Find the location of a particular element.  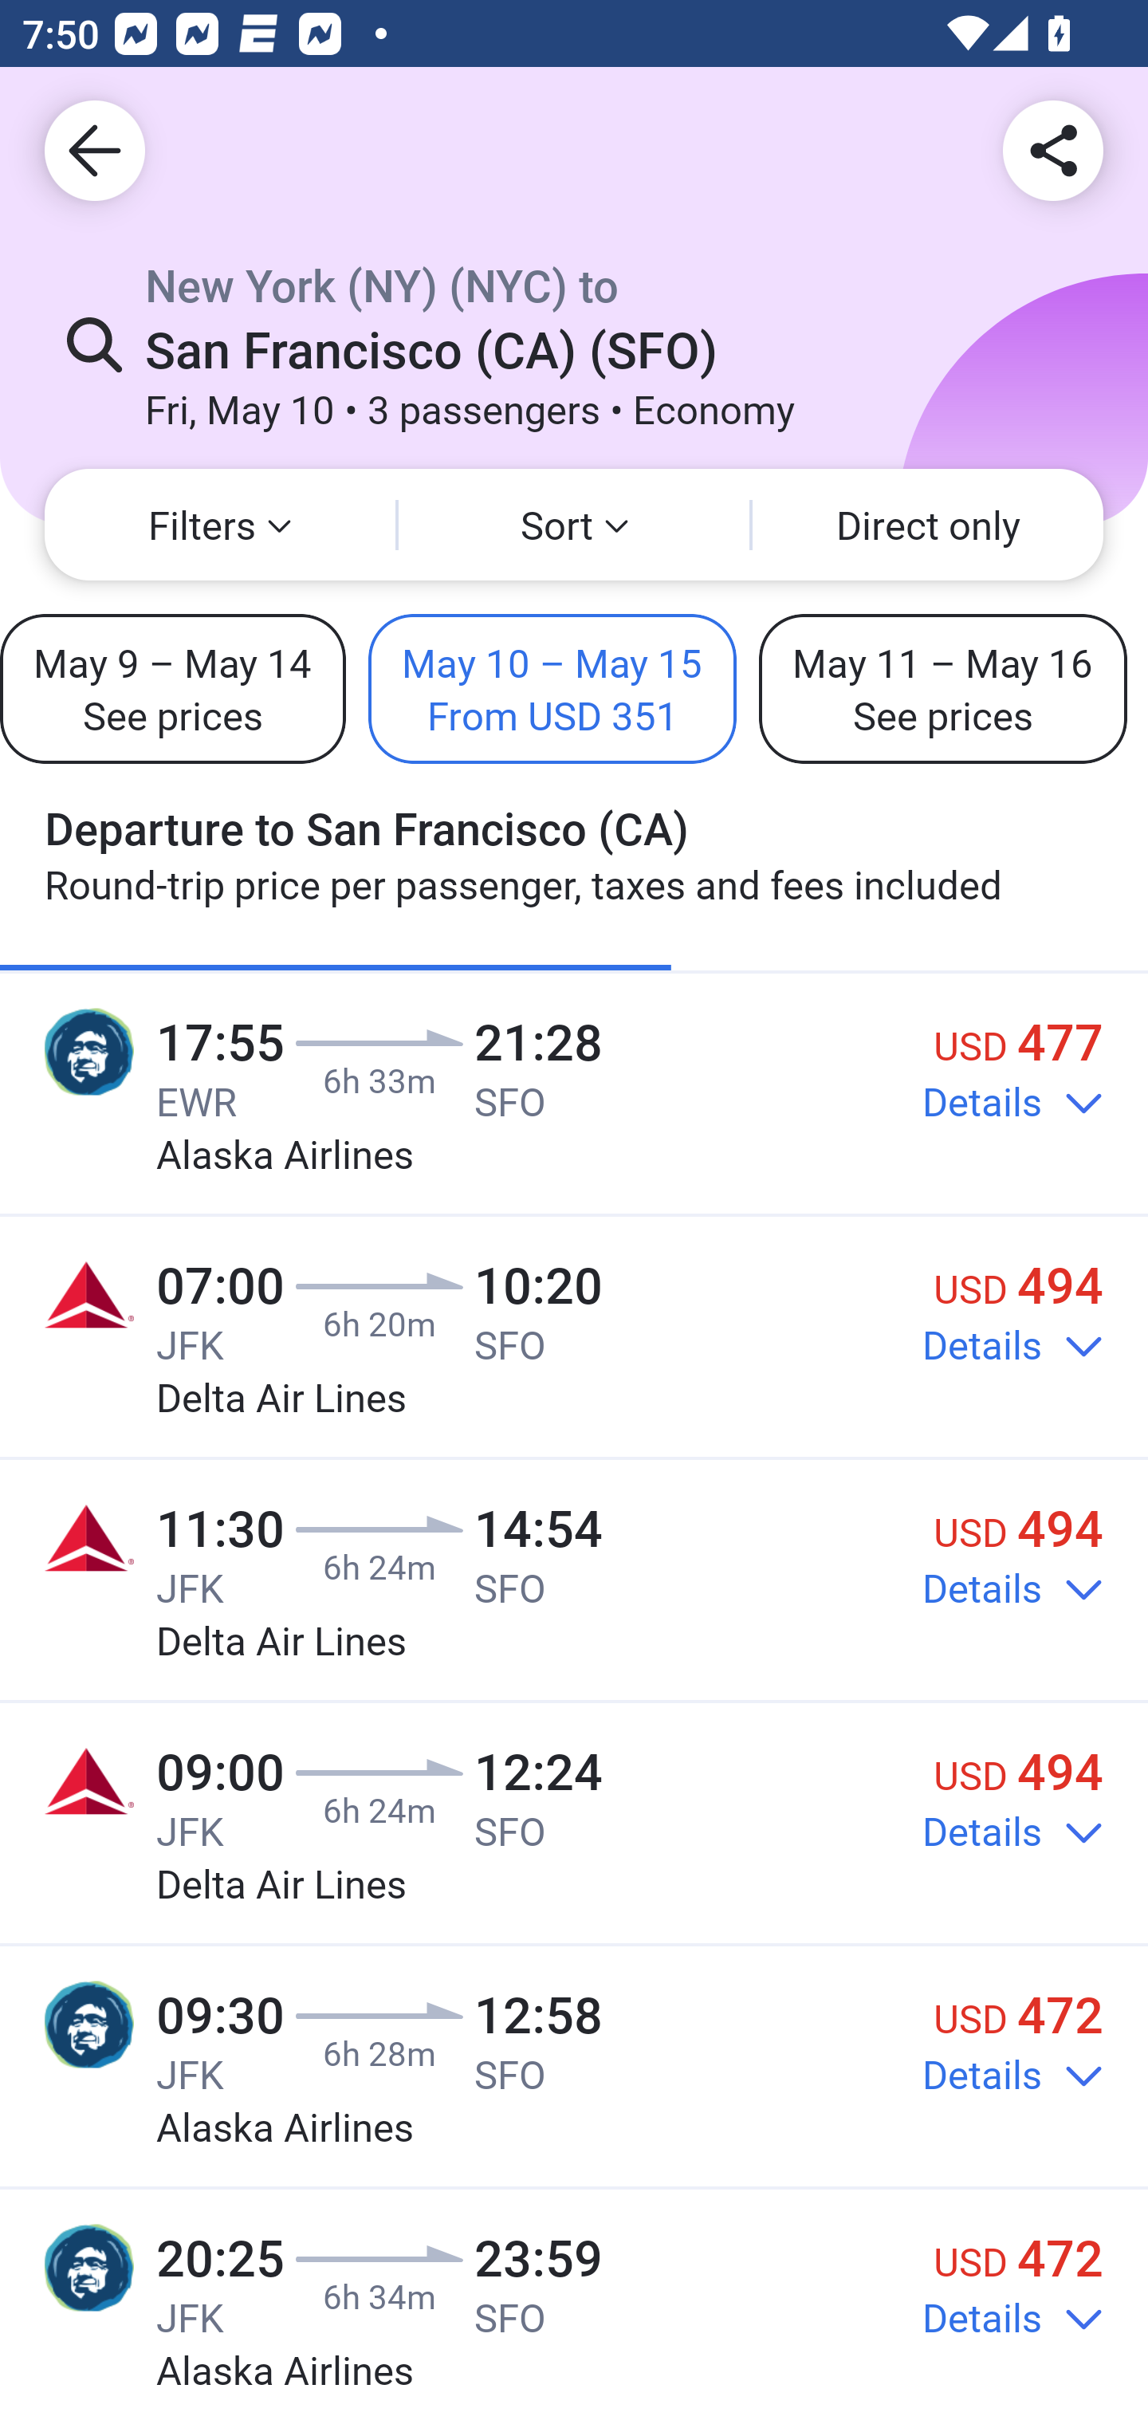

Direct only is located at coordinates (928, 525).